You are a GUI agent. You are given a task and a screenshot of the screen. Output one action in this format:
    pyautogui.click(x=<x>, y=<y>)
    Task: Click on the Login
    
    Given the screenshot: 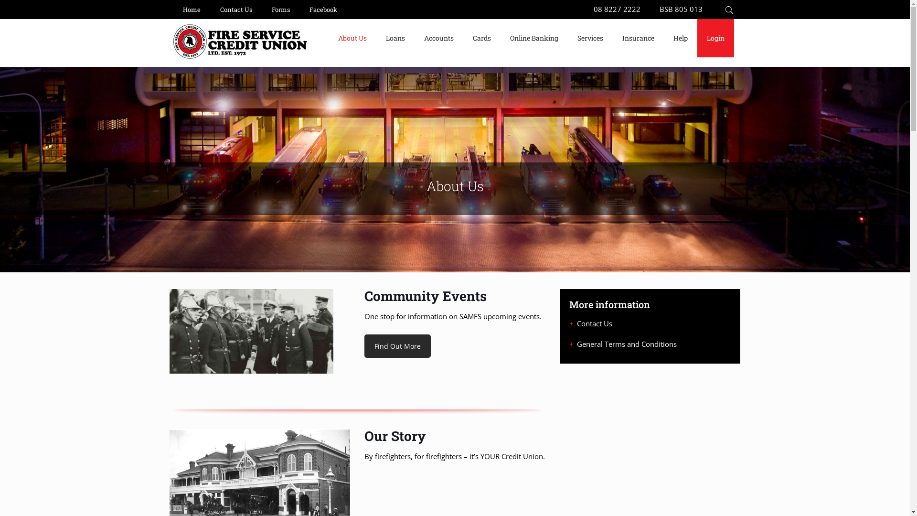 What is the action you would take?
    pyautogui.click(x=715, y=38)
    